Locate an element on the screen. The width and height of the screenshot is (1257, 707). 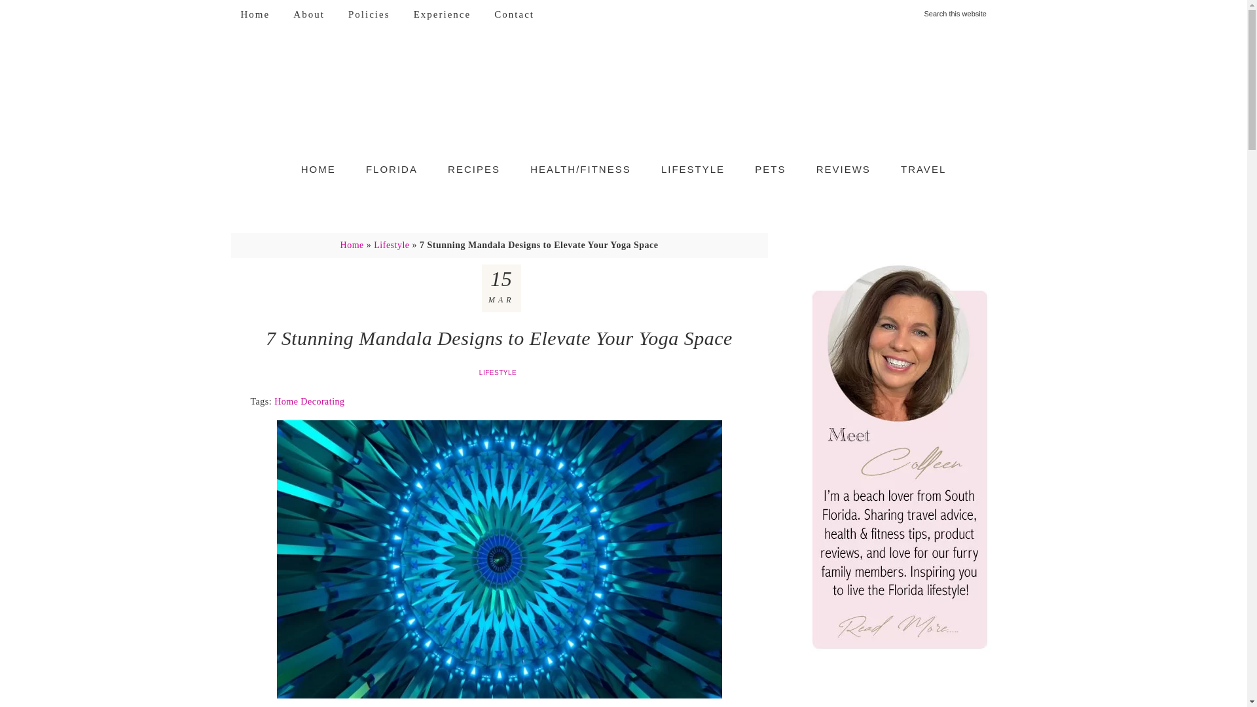
FLORIDA is located at coordinates (392, 169).